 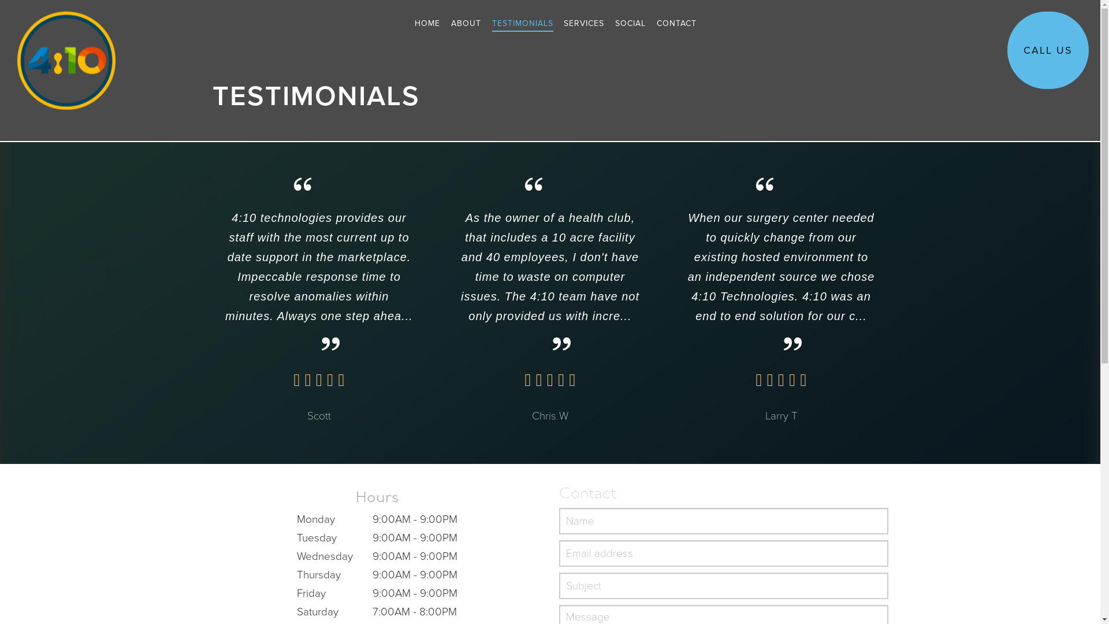 I want to click on HOME, so click(x=427, y=25).